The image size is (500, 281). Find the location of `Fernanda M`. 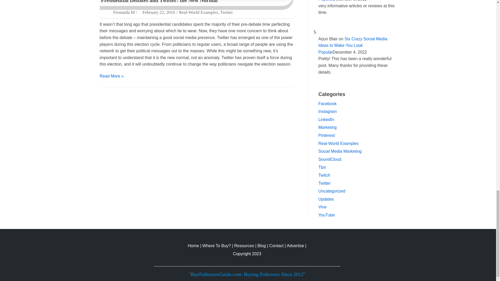

Fernanda M is located at coordinates (124, 12).